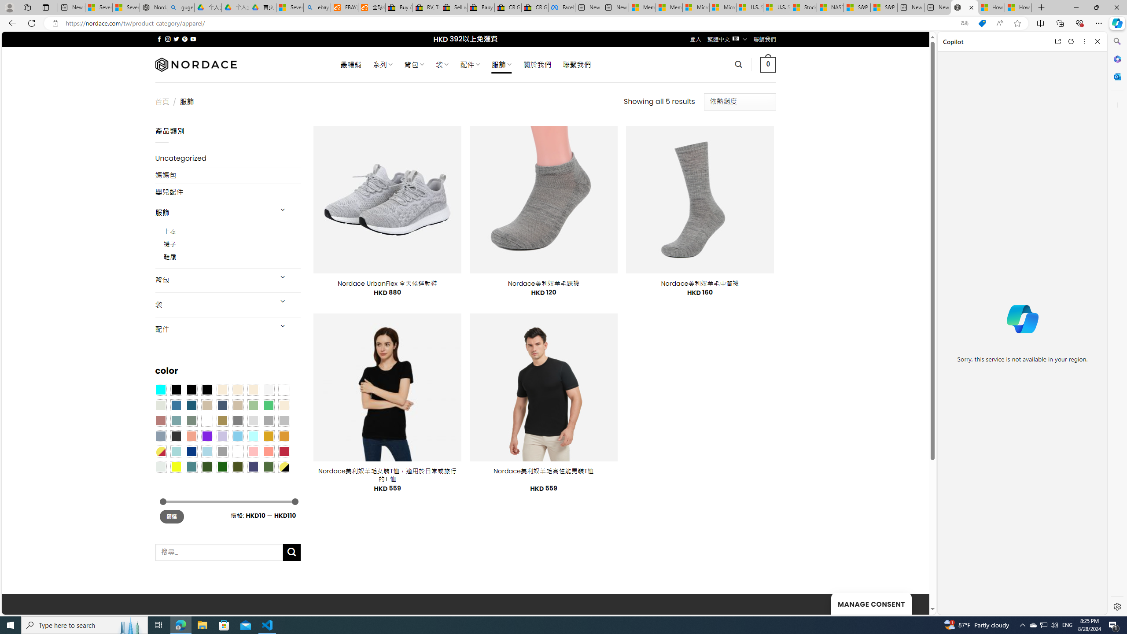 This screenshot has width=1127, height=634. Describe the element at coordinates (1116, 606) in the screenshot. I see `Settings` at that location.